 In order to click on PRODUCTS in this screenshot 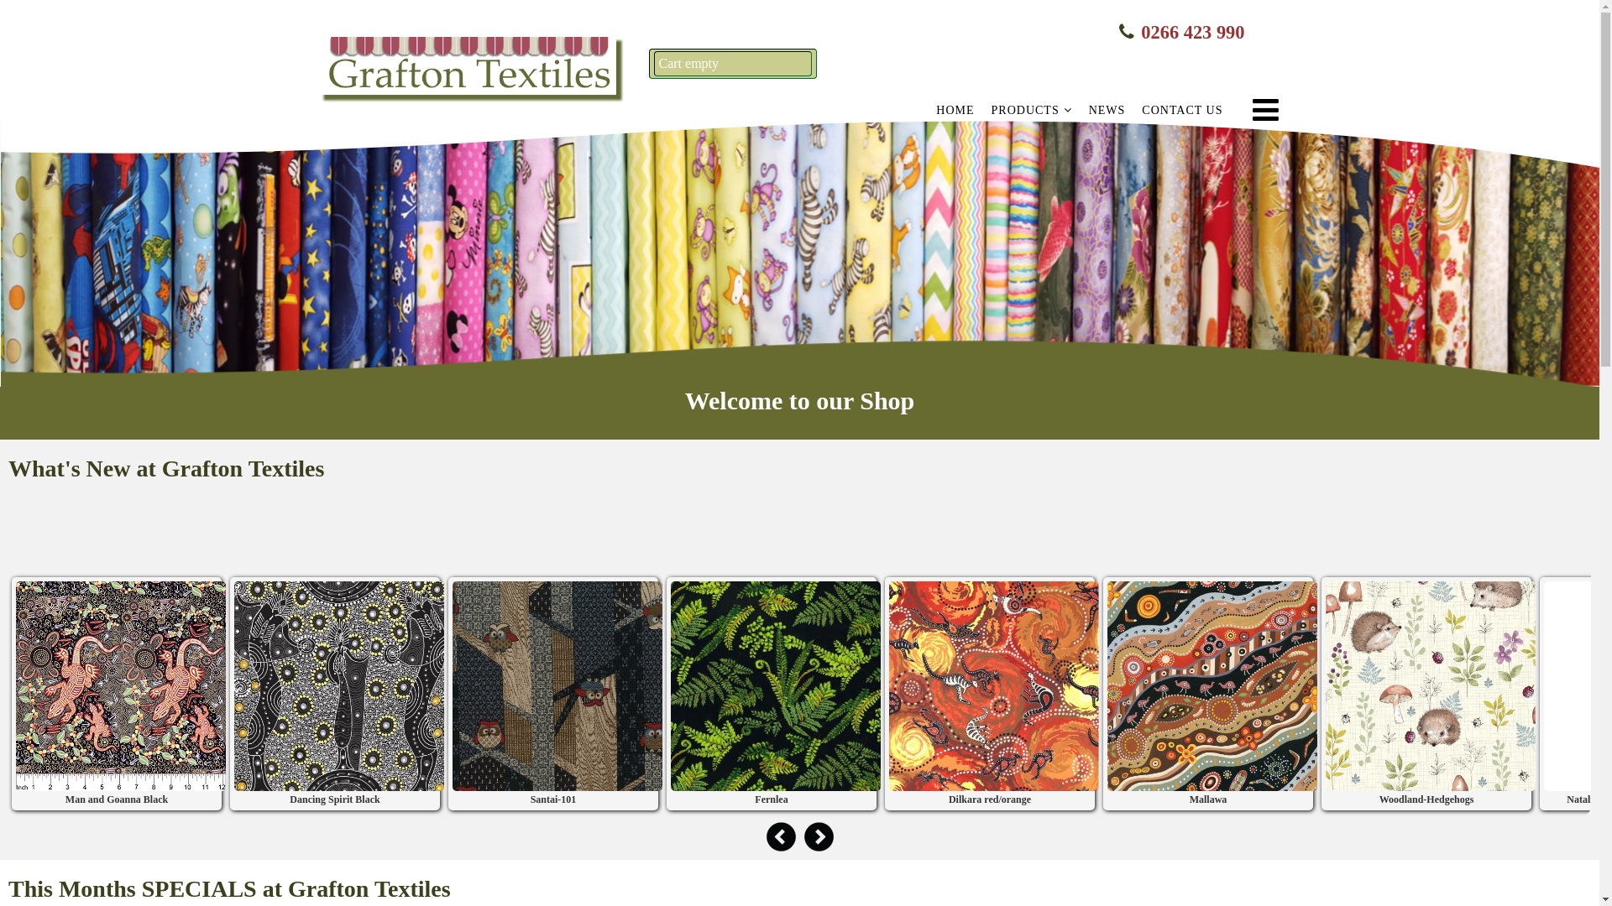, I will do `click(1032, 112)`.